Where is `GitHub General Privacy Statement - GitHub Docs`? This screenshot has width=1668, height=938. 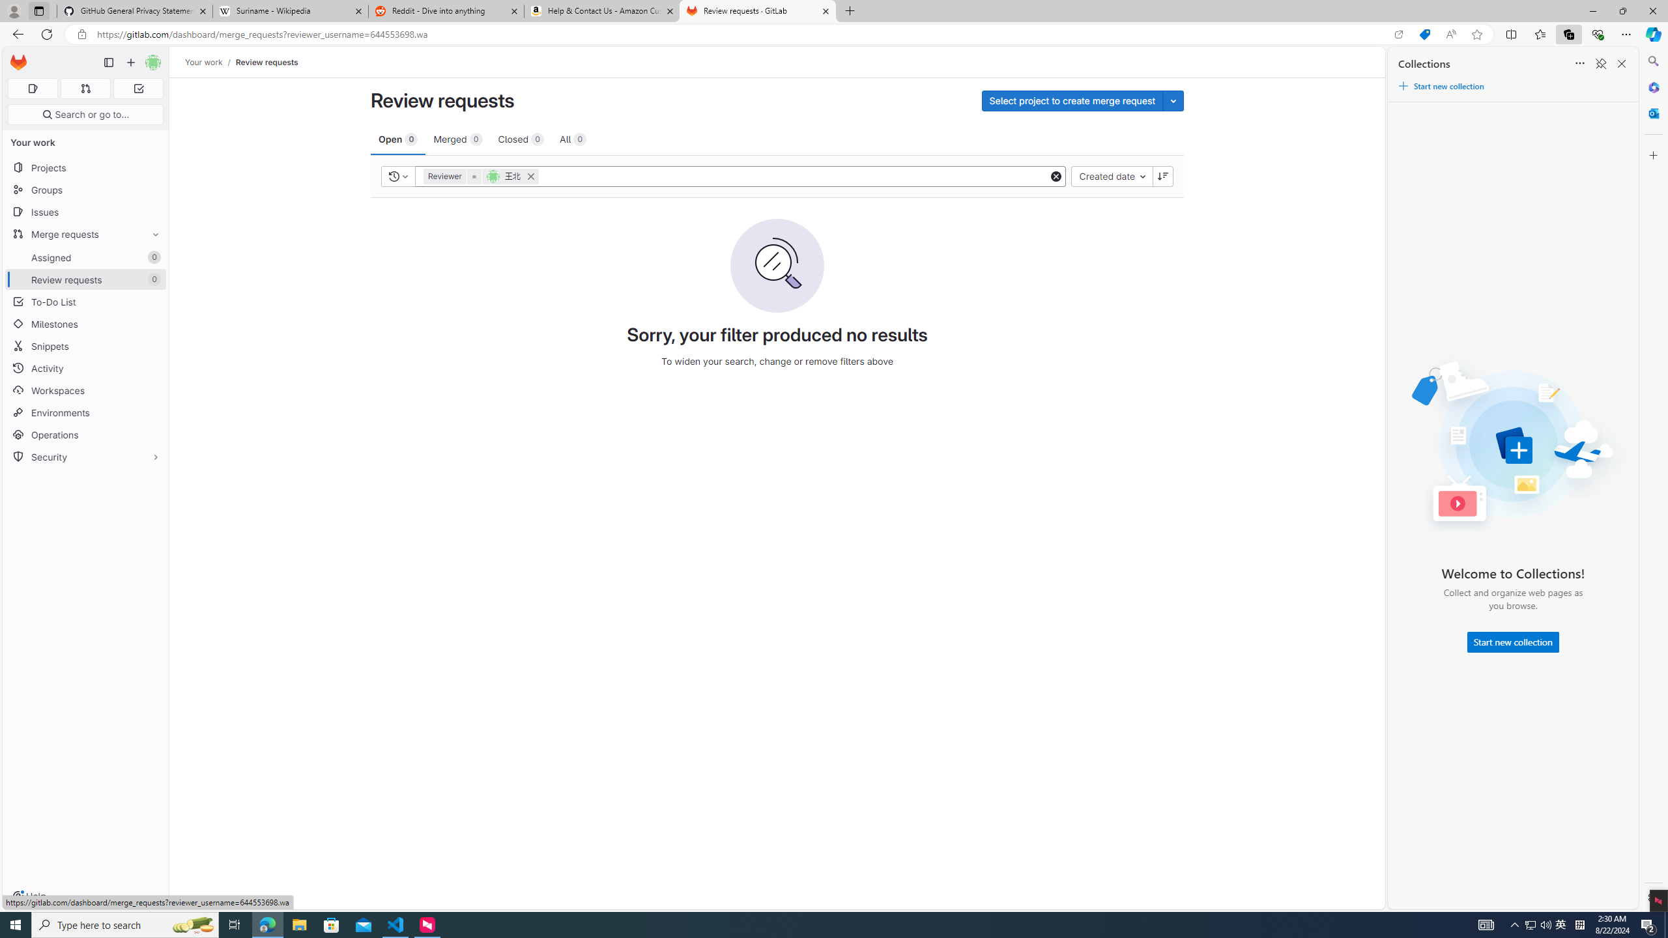 GitHub General Privacy Statement - GitHub Docs is located at coordinates (135, 11).